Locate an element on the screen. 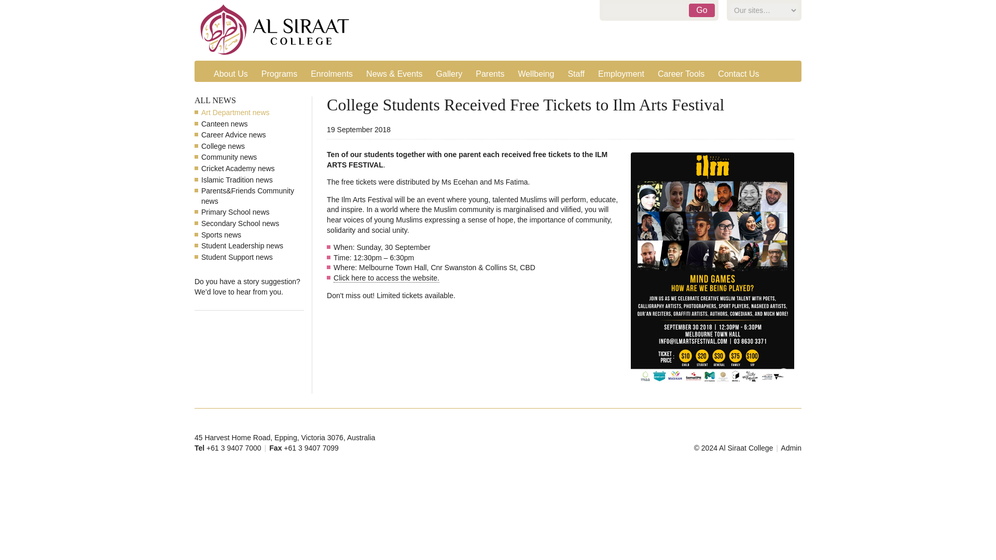 The image size is (996, 560). Programs is located at coordinates (280, 74).